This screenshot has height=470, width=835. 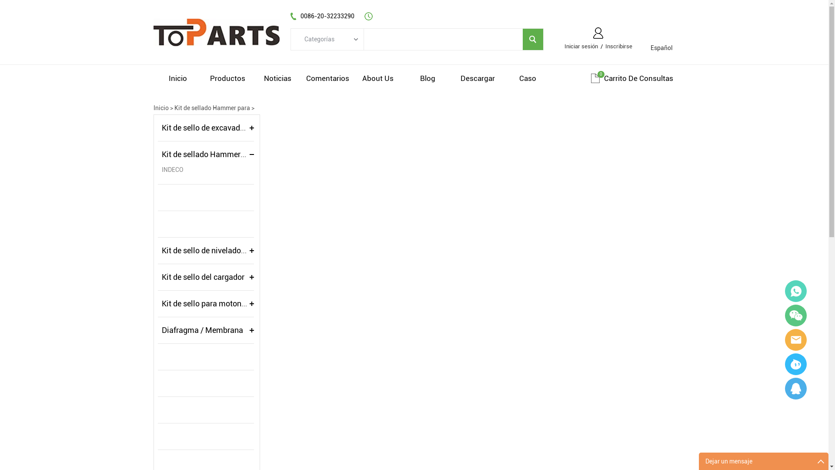 What do you see at coordinates (796, 364) in the screenshot?
I see `Paul` at bounding box center [796, 364].